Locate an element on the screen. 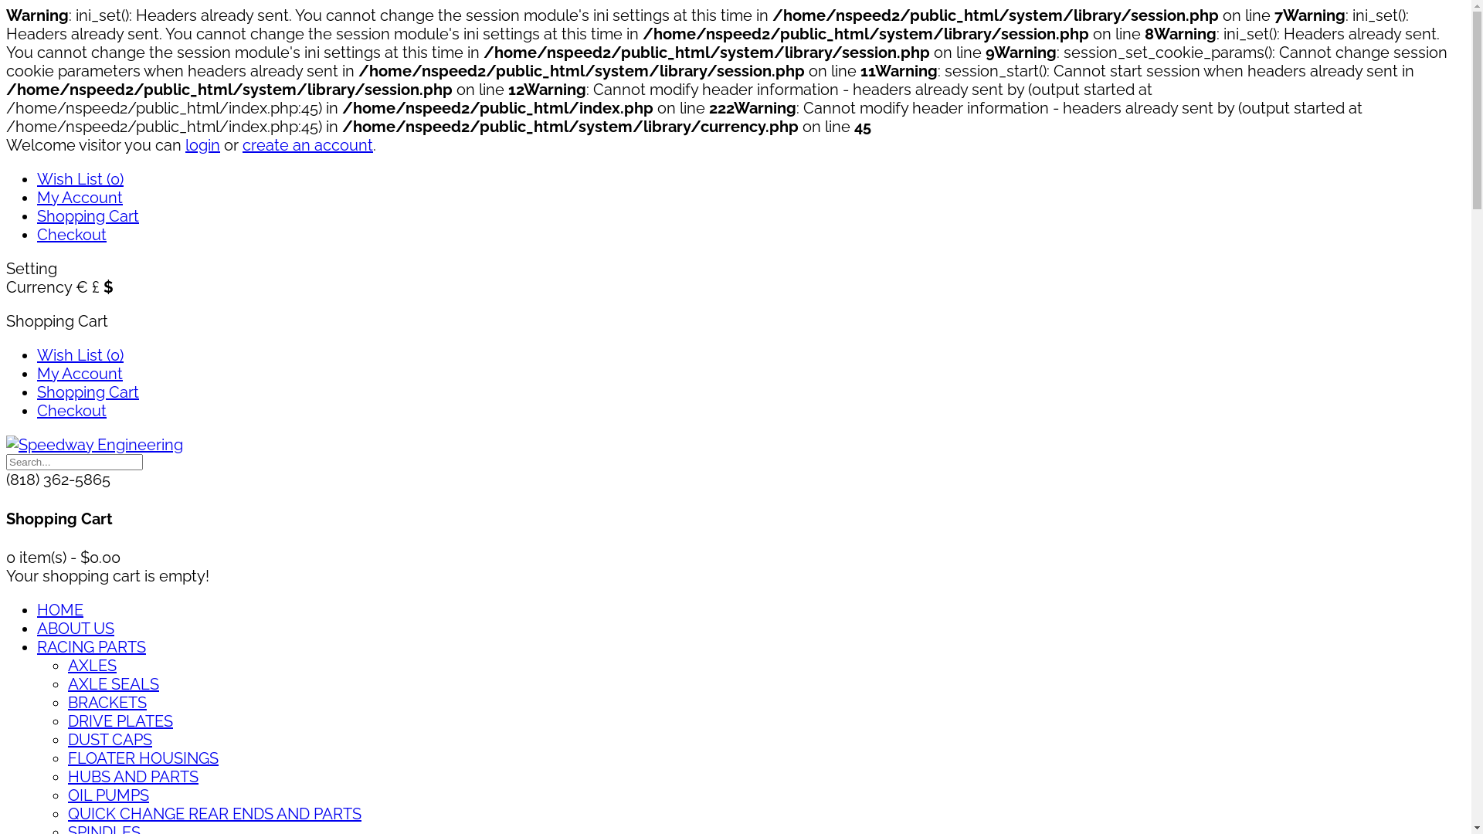 This screenshot has height=834, width=1483. OIL PUMPS is located at coordinates (108, 795).